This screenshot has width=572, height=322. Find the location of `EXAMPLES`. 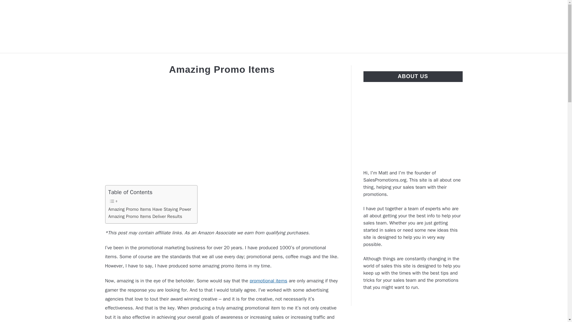

EXAMPLES is located at coordinates (132, 60).